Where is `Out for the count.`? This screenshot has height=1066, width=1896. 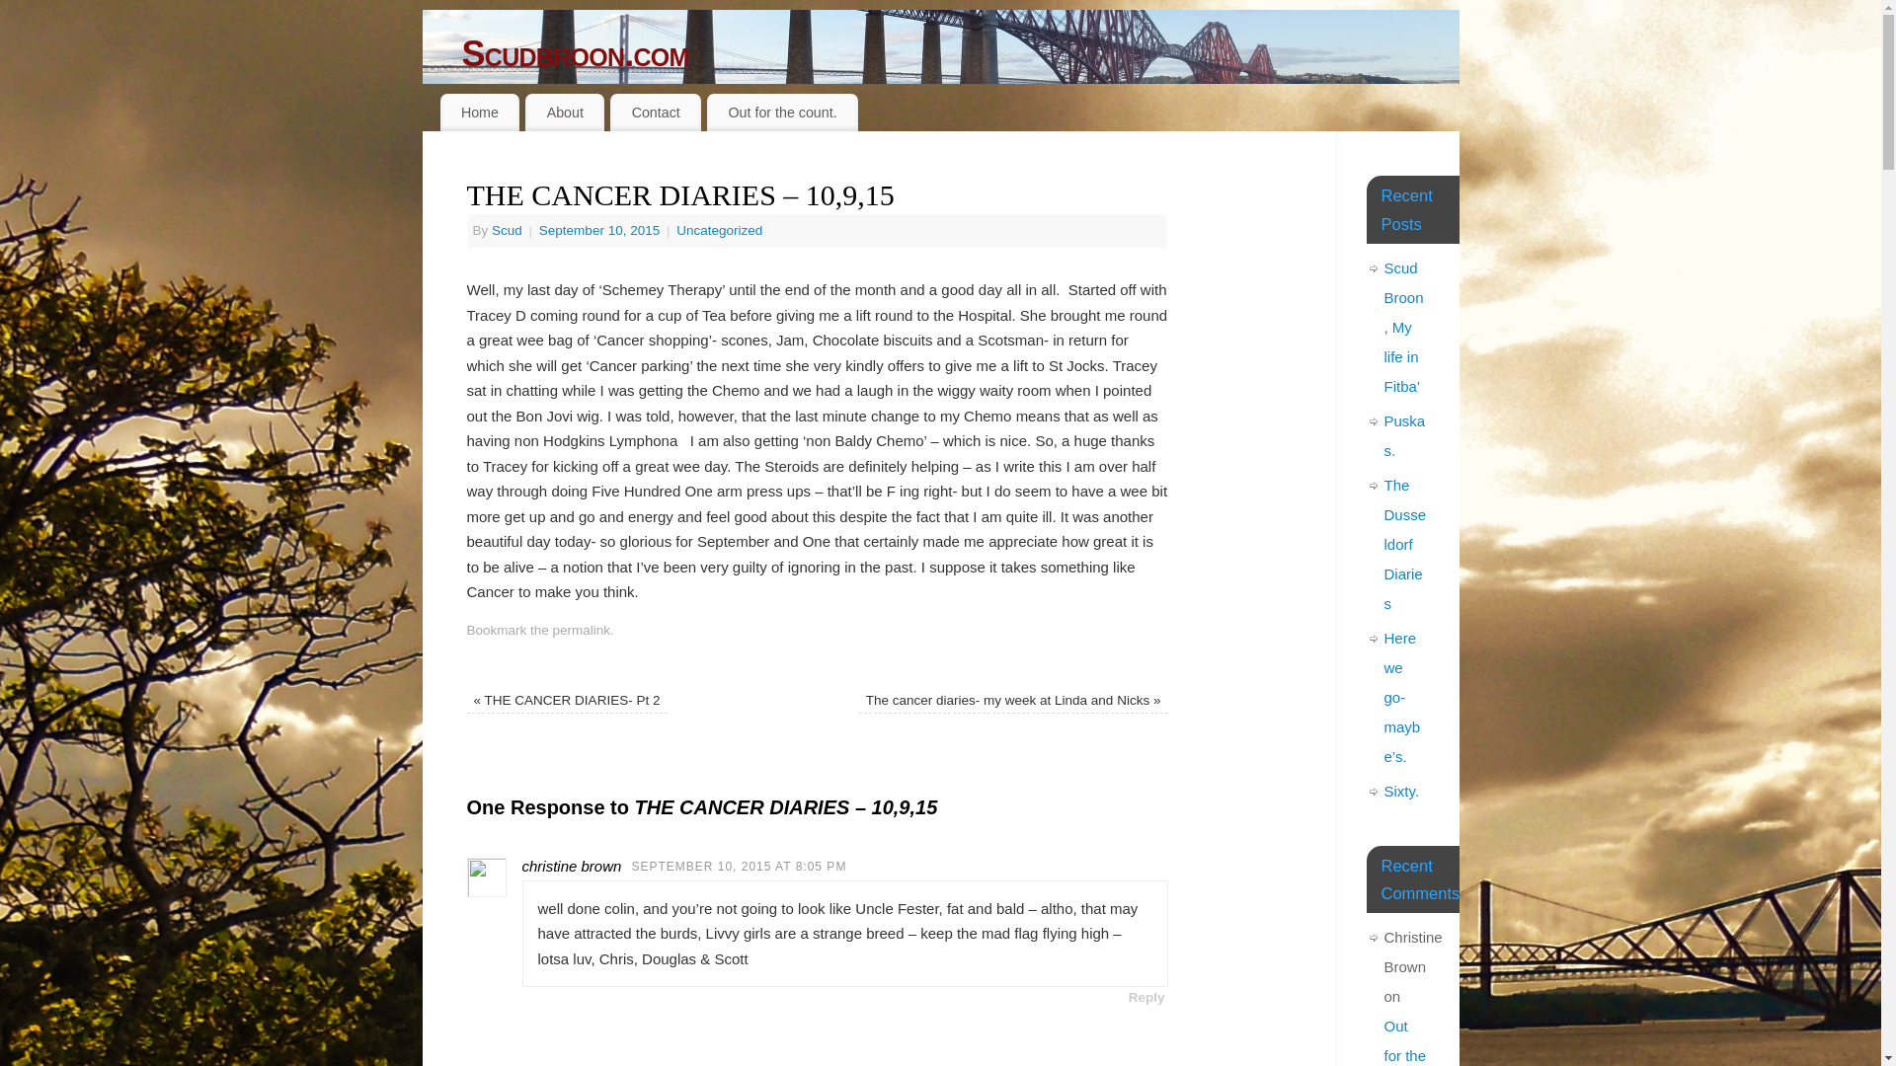
Out for the count. is located at coordinates (782, 113).